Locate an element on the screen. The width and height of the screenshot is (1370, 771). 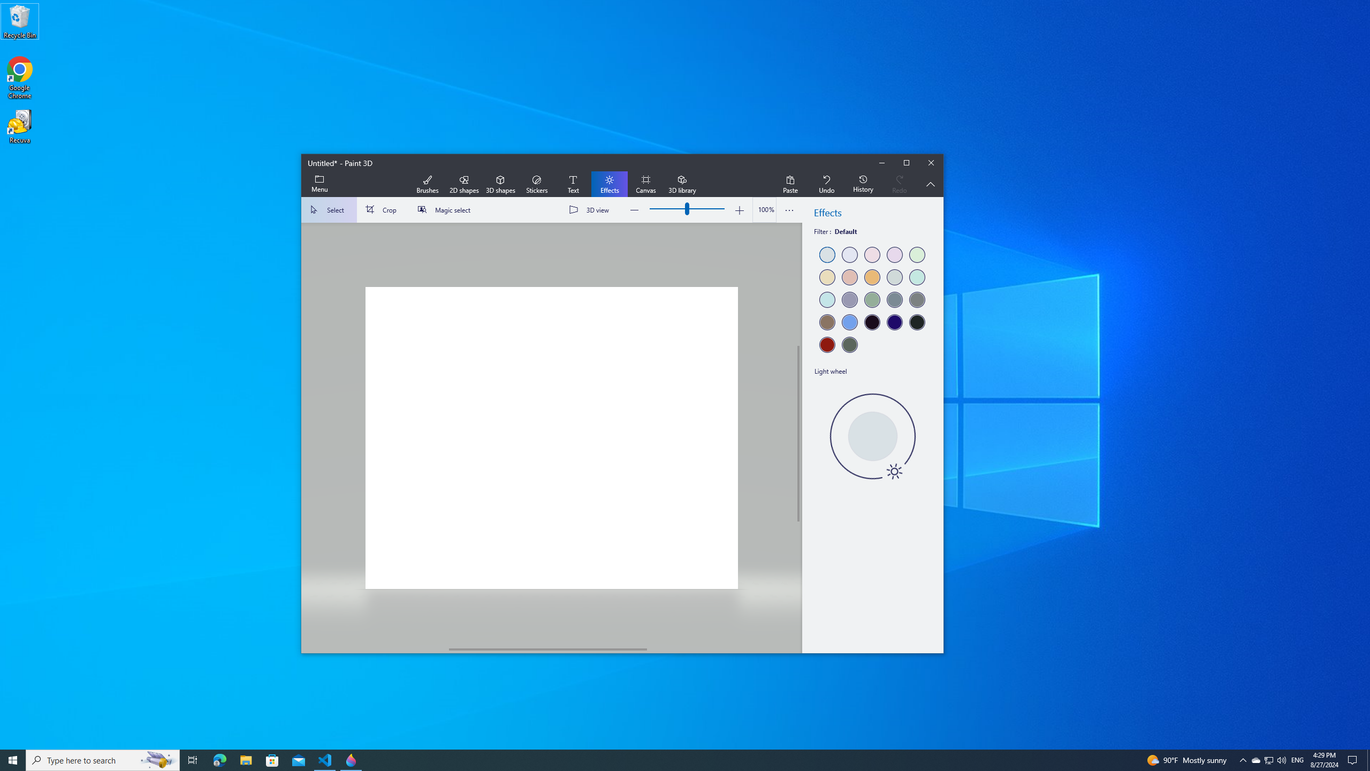
Google Chrome is located at coordinates (20, 78).